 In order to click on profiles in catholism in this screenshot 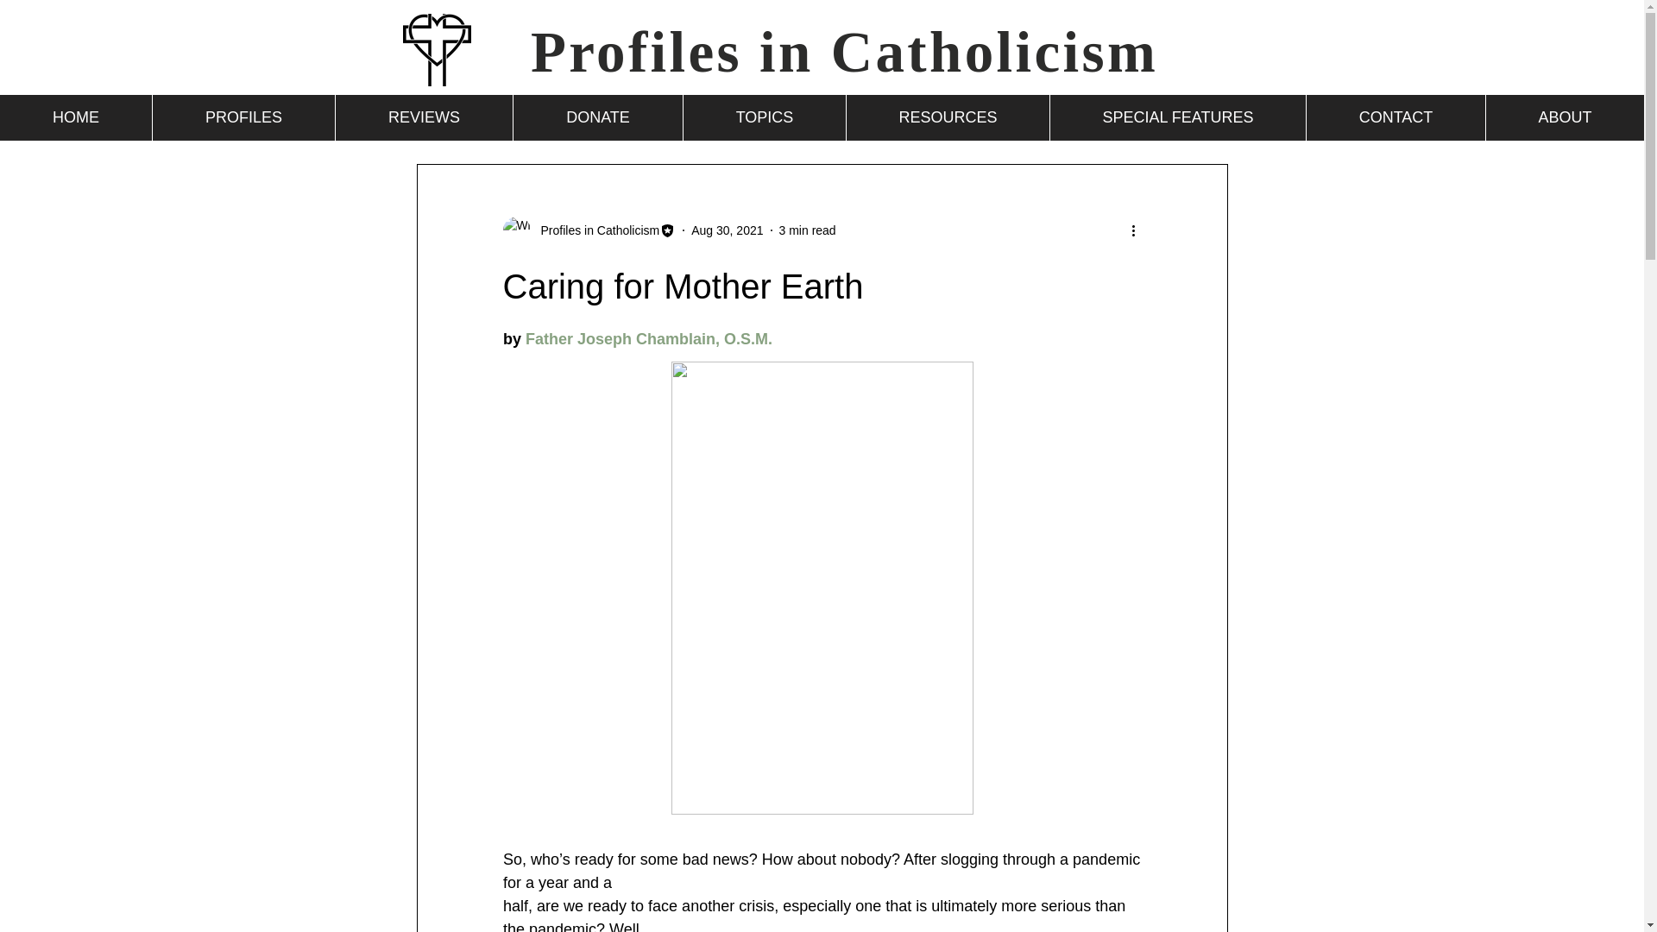, I will do `click(437, 50)`.